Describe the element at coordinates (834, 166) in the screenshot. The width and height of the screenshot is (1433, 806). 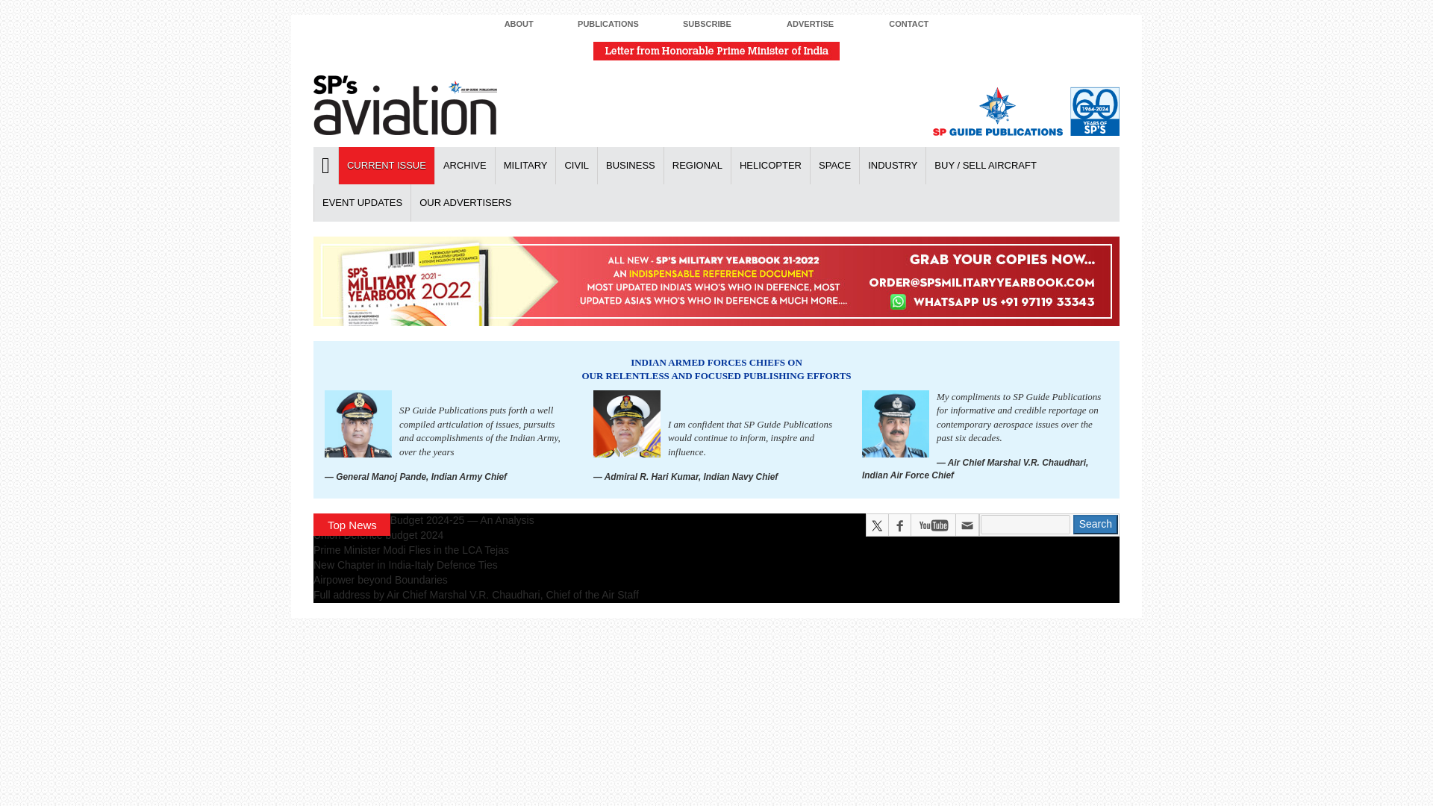
I see `SPACE` at that location.